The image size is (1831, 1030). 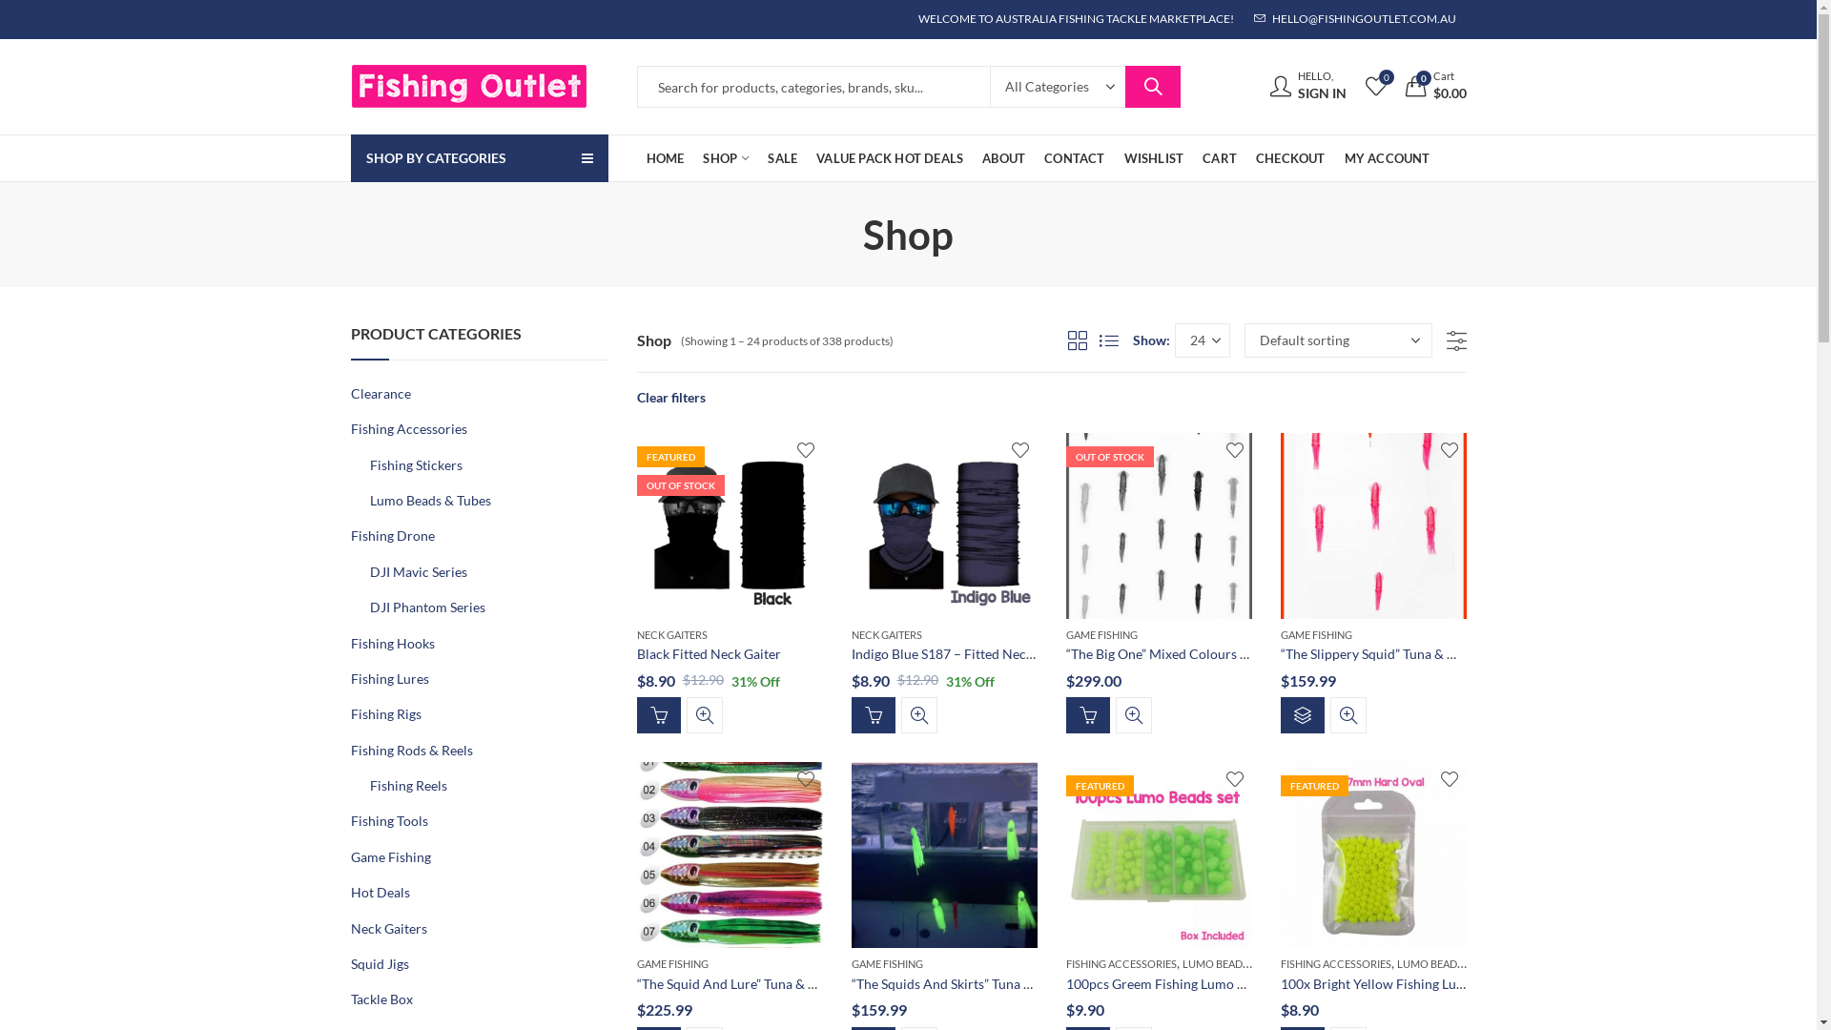 I want to click on Clearance, so click(x=381, y=393).